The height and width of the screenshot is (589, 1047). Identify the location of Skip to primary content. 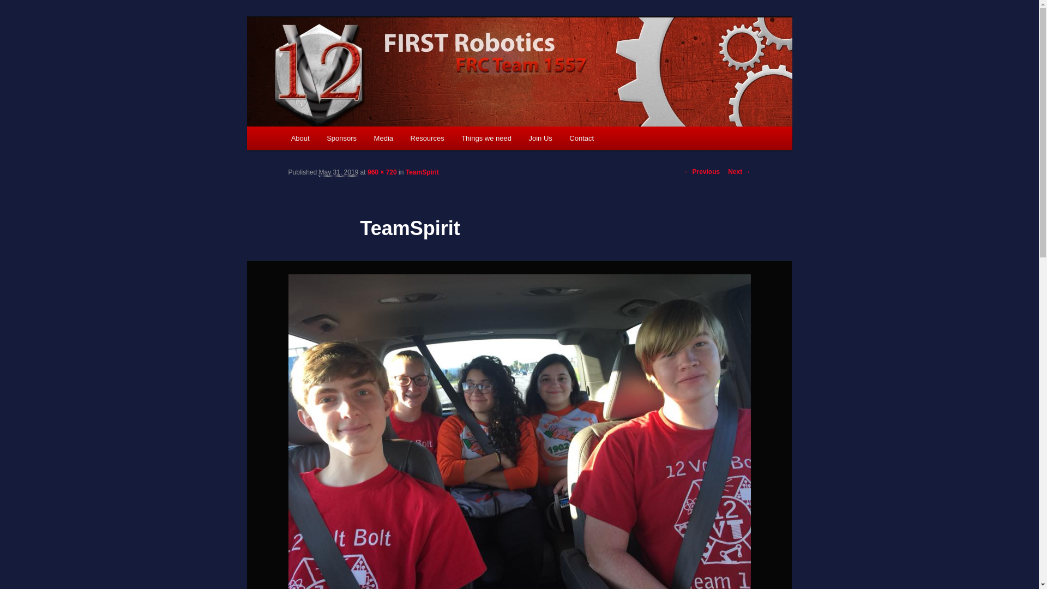
(298, 127).